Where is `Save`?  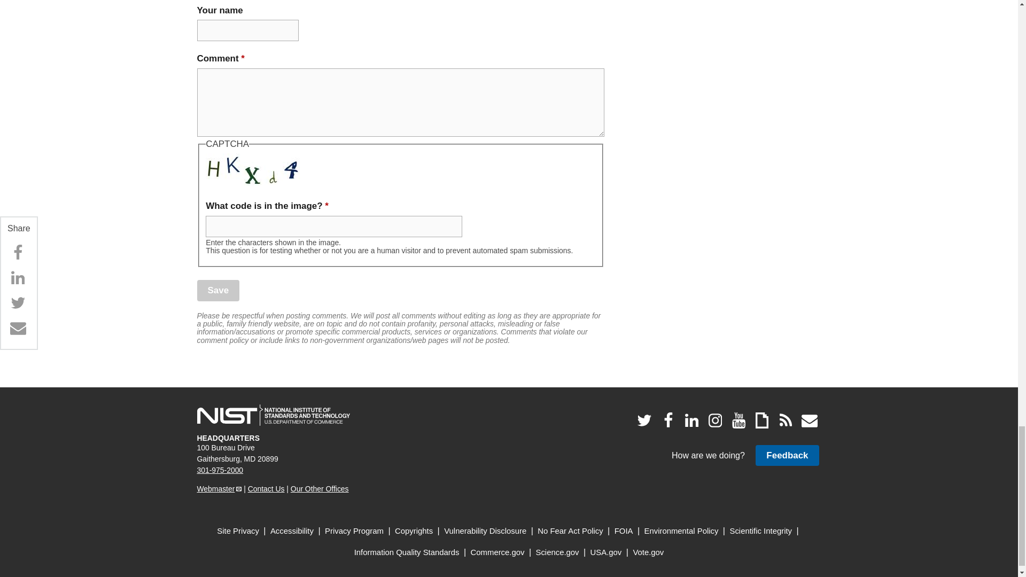 Save is located at coordinates (218, 290).